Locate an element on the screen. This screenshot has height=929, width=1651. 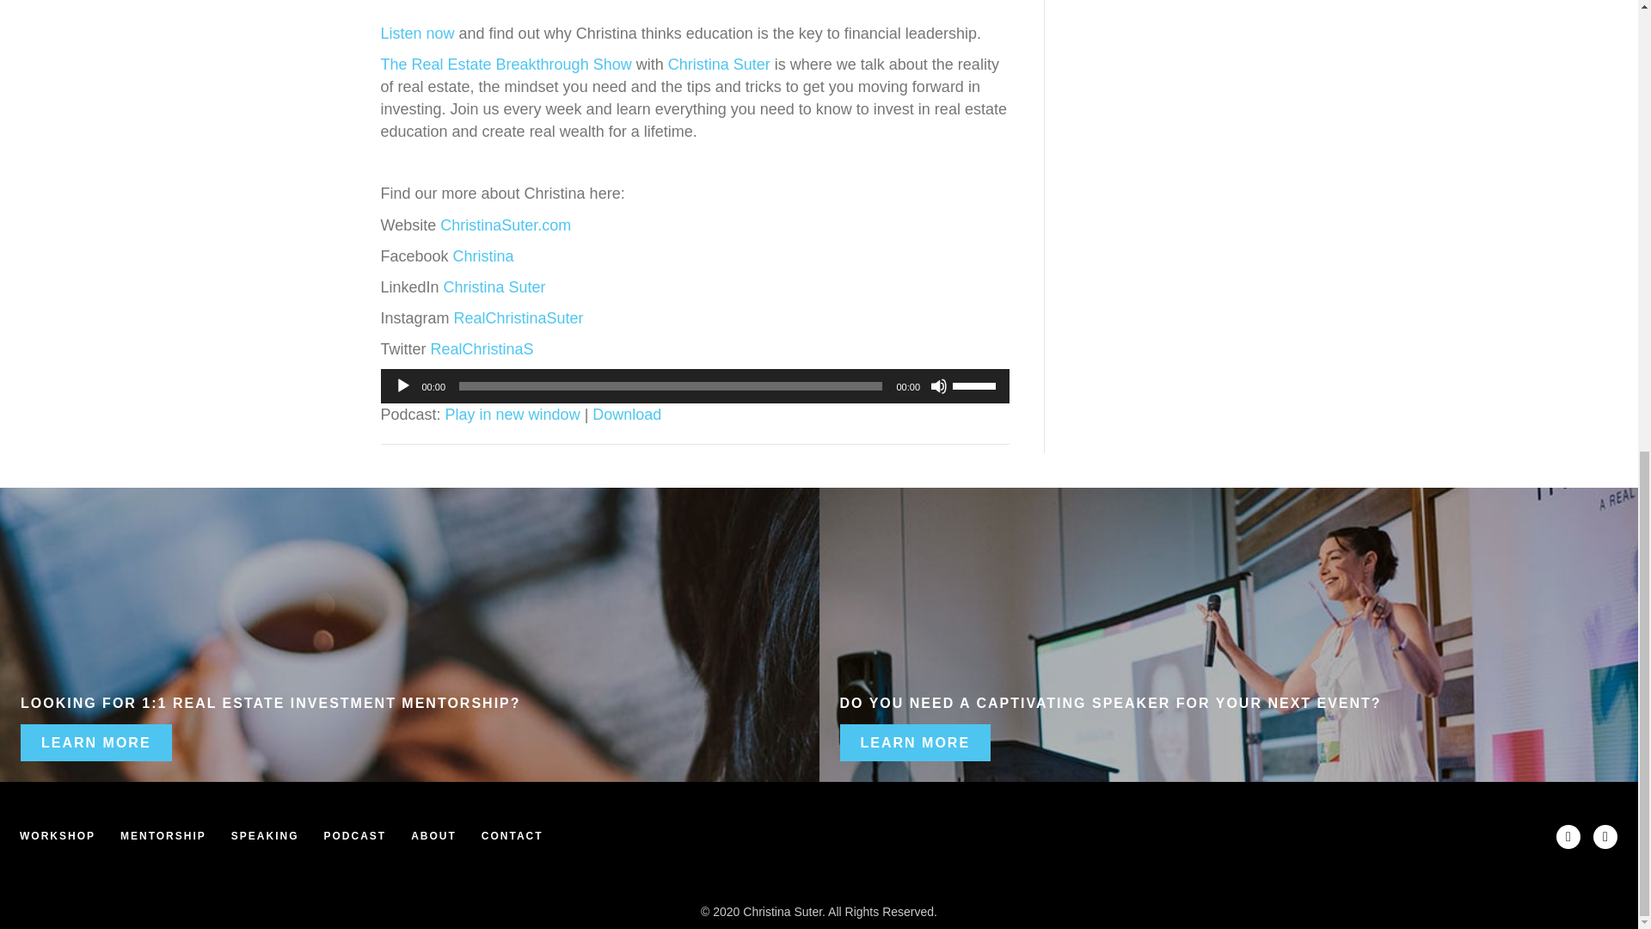
Download is located at coordinates (627, 415).